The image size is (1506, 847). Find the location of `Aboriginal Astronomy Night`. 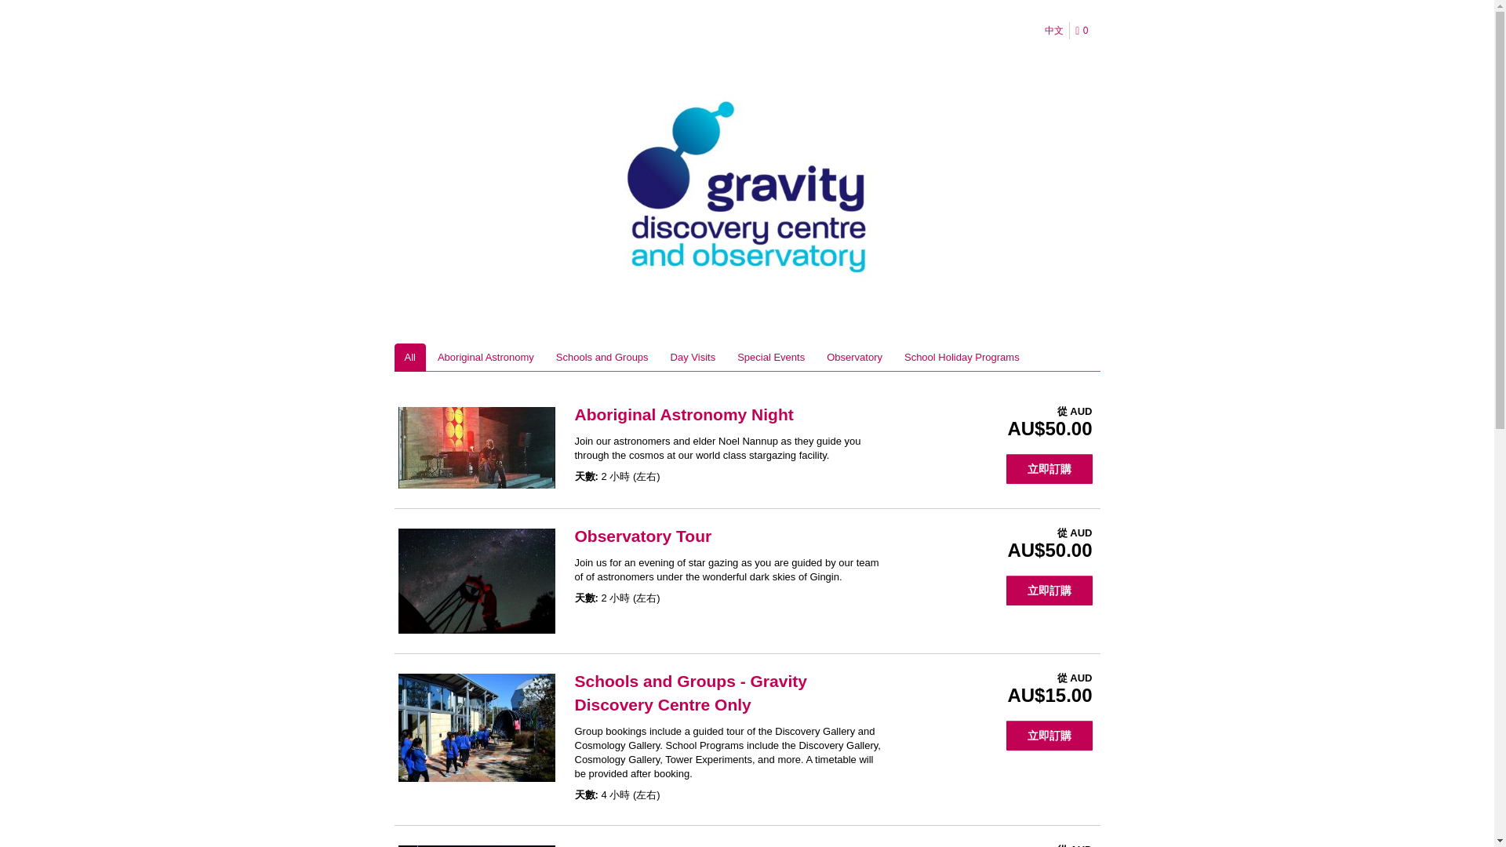

Aboriginal Astronomy Night is located at coordinates (683, 414).